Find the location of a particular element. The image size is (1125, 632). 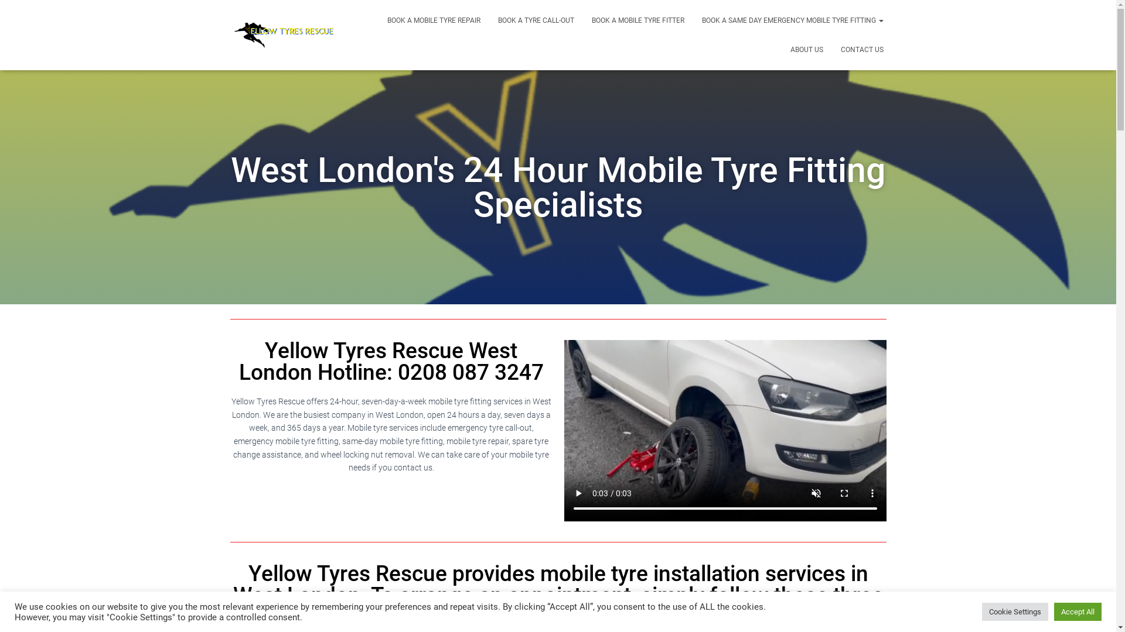

ABOUT US is located at coordinates (807, 50).